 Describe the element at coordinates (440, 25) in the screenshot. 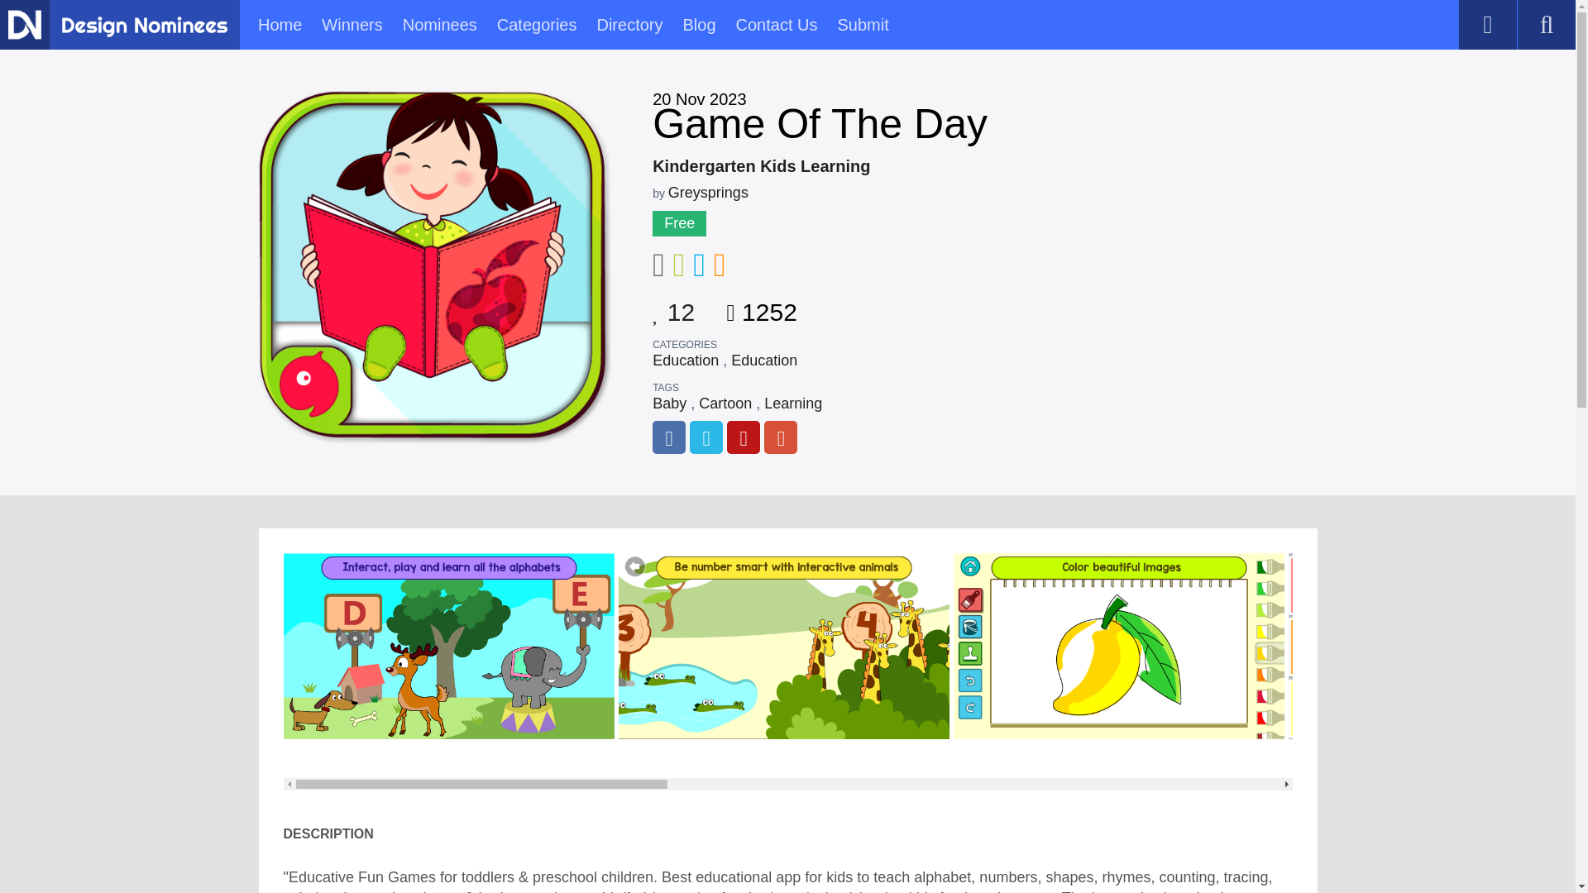

I see `Nominees` at that location.